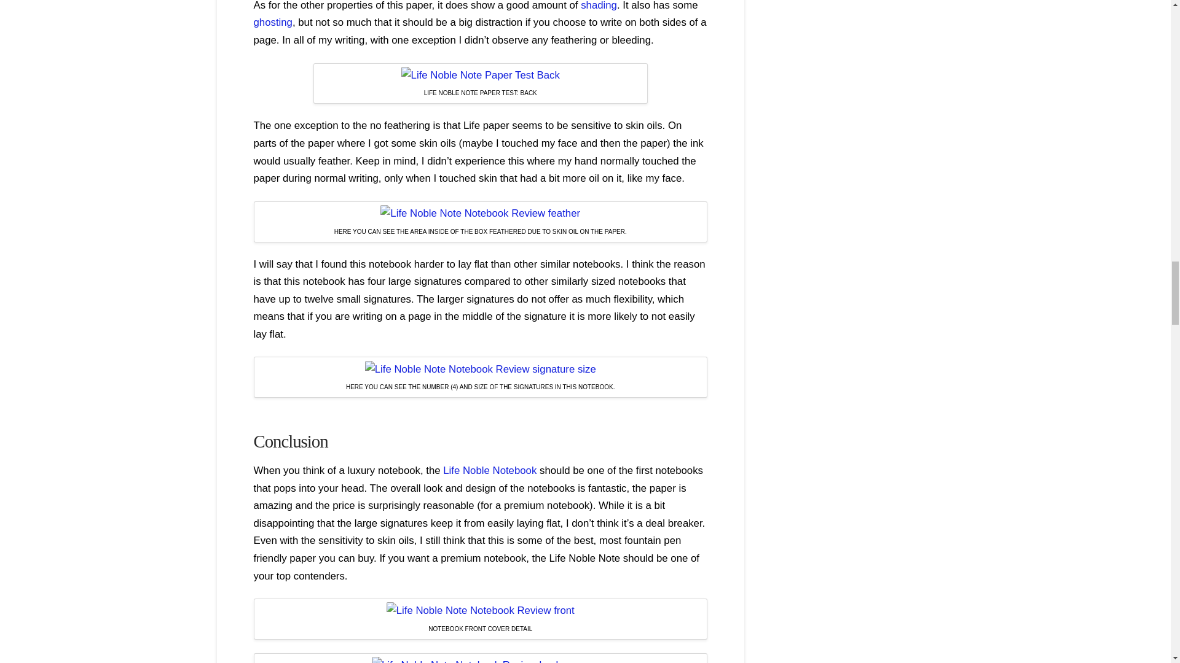 This screenshot has height=663, width=1180. Describe the element at coordinates (490, 470) in the screenshot. I see `Life Noble Notebook` at that location.